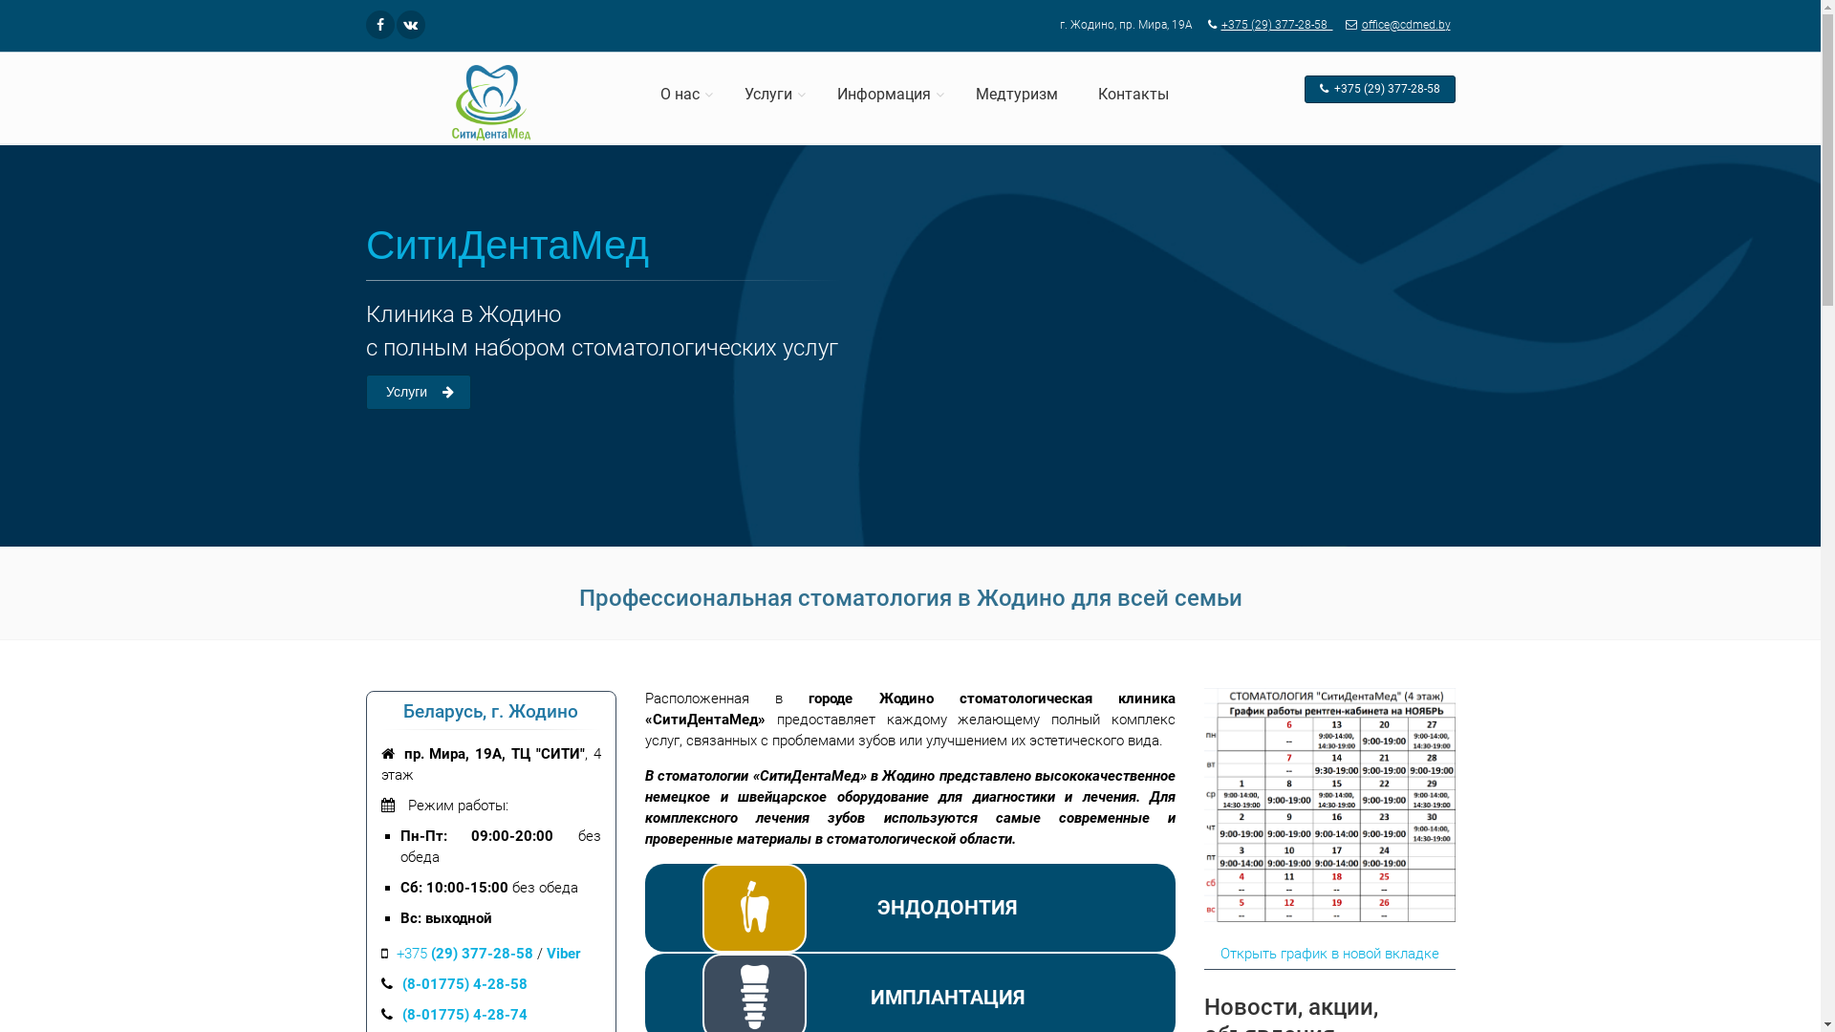 The height and width of the screenshot is (1032, 1835). What do you see at coordinates (464, 954) in the screenshot?
I see `+375 (29) 377-28-58` at bounding box center [464, 954].